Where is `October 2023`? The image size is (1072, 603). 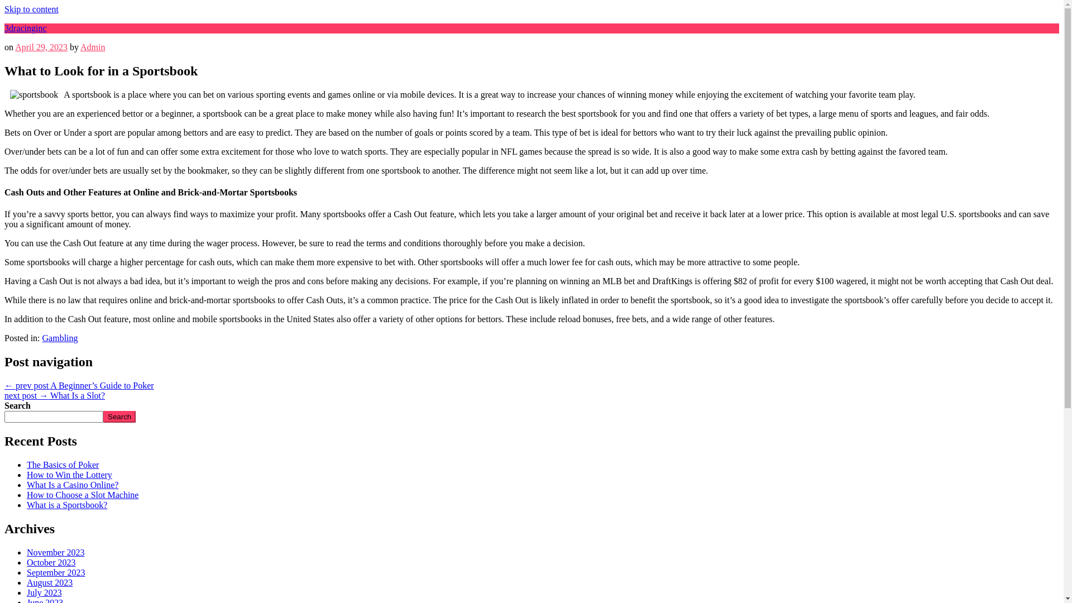 October 2023 is located at coordinates (51, 563).